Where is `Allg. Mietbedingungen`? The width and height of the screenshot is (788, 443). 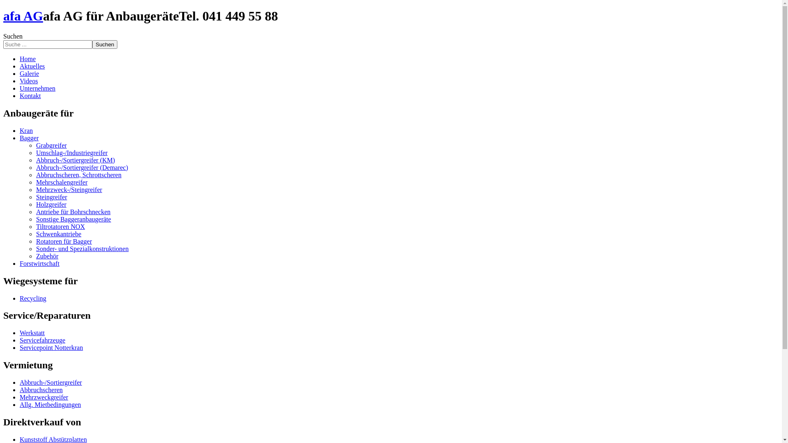
Allg. Mietbedingungen is located at coordinates (50, 404).